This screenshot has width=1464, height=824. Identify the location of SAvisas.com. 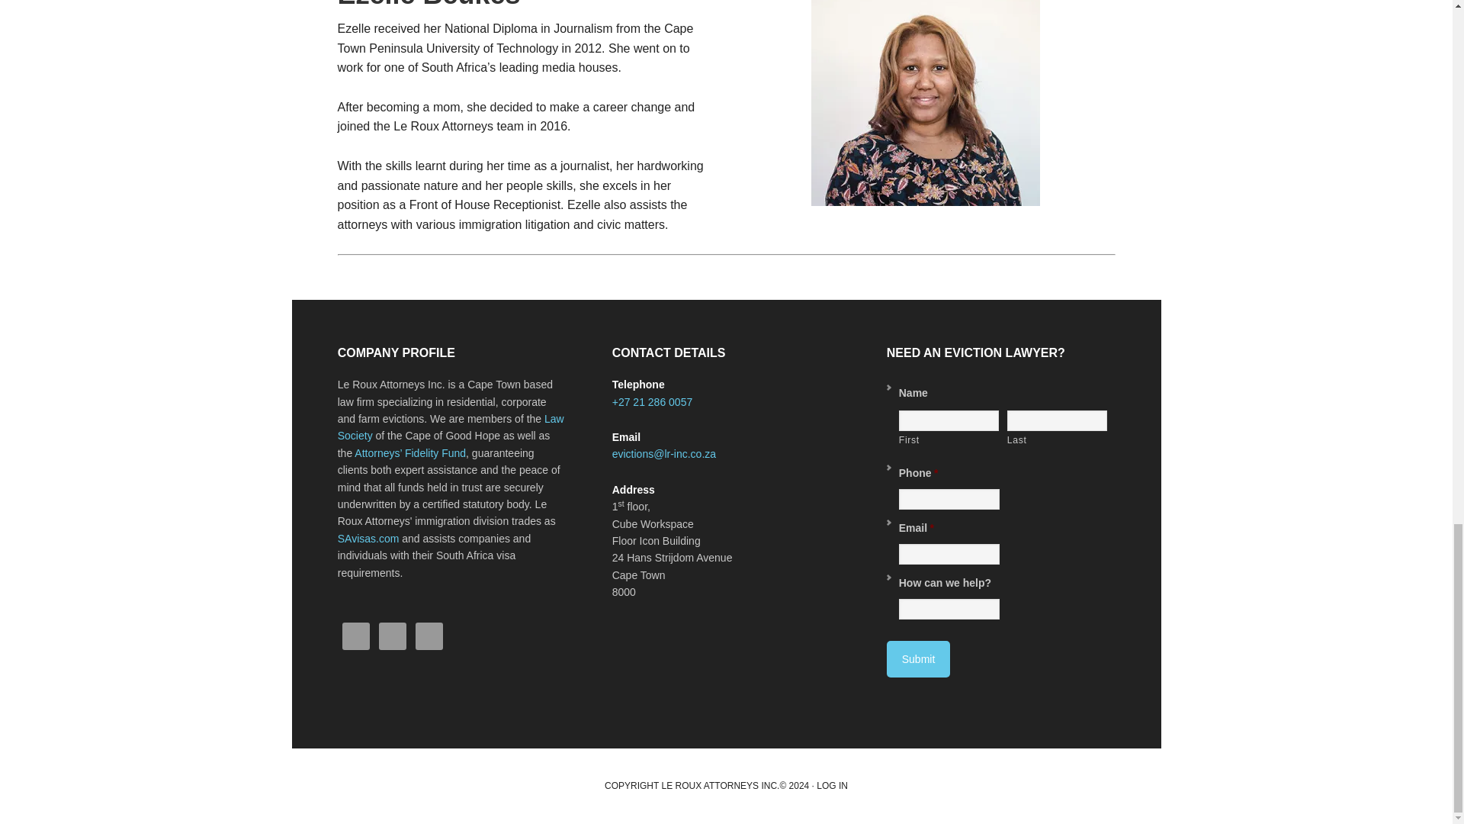
(369, 538).